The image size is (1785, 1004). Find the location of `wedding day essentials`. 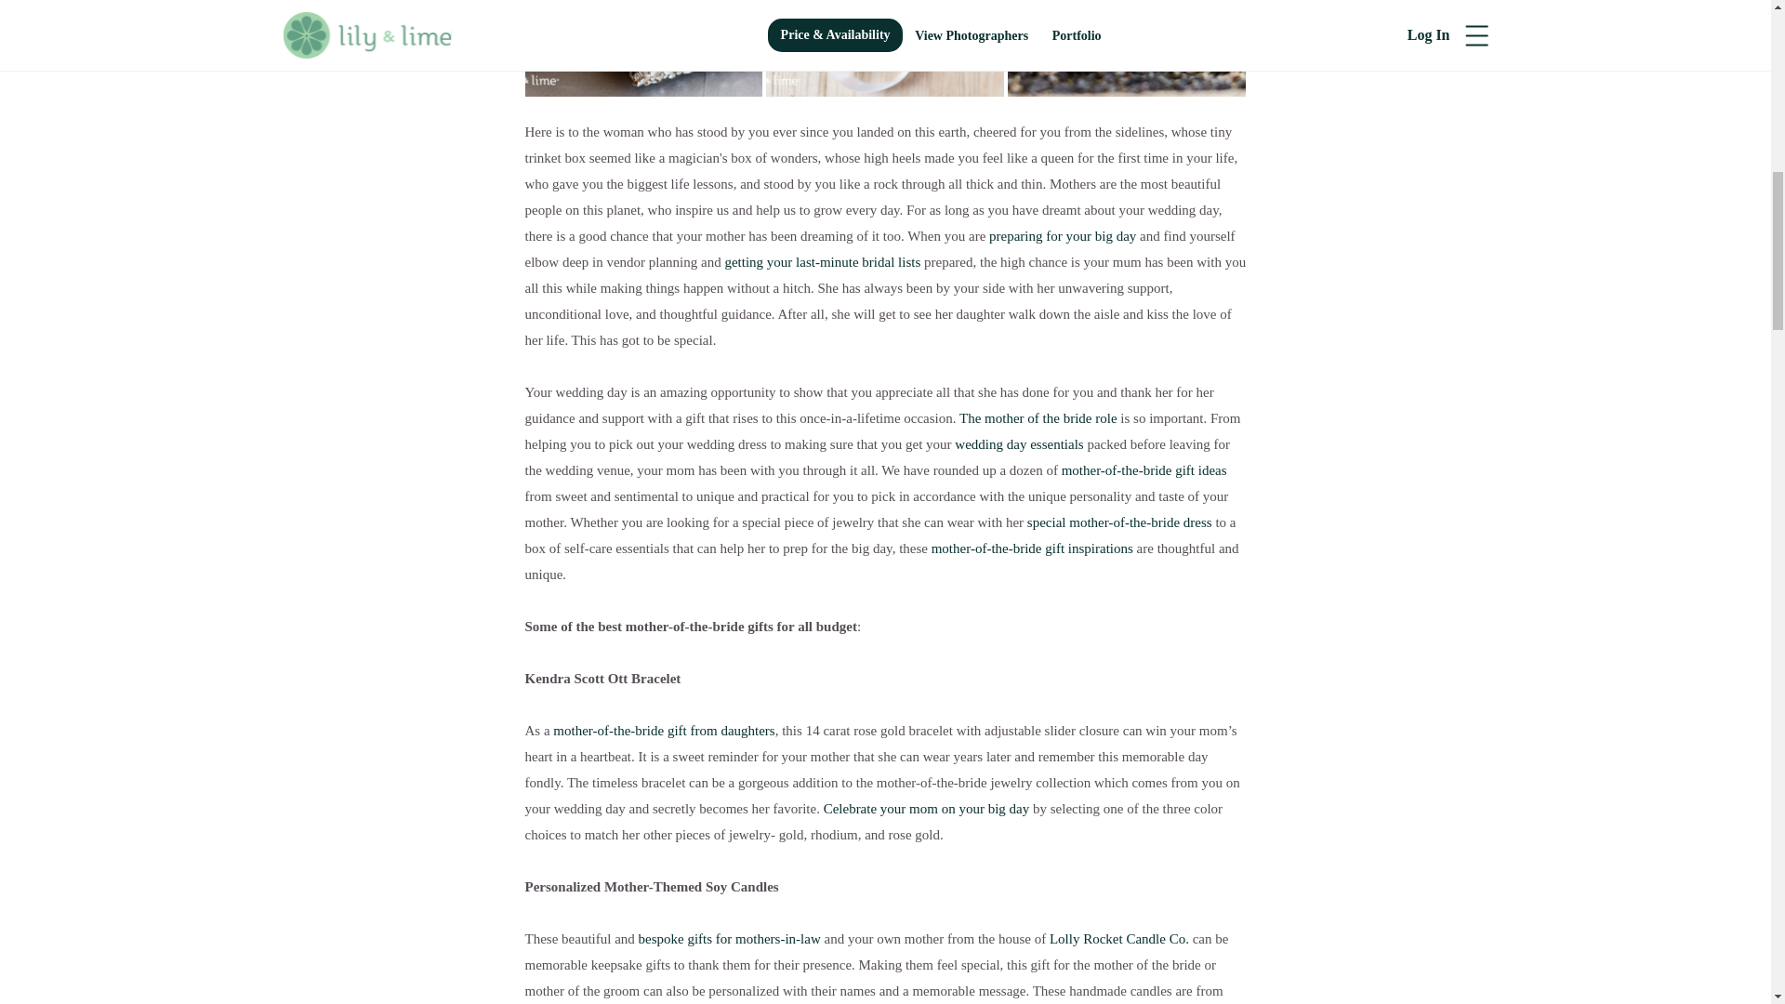

wedding day essentials is located at coordinates (1019, 444).